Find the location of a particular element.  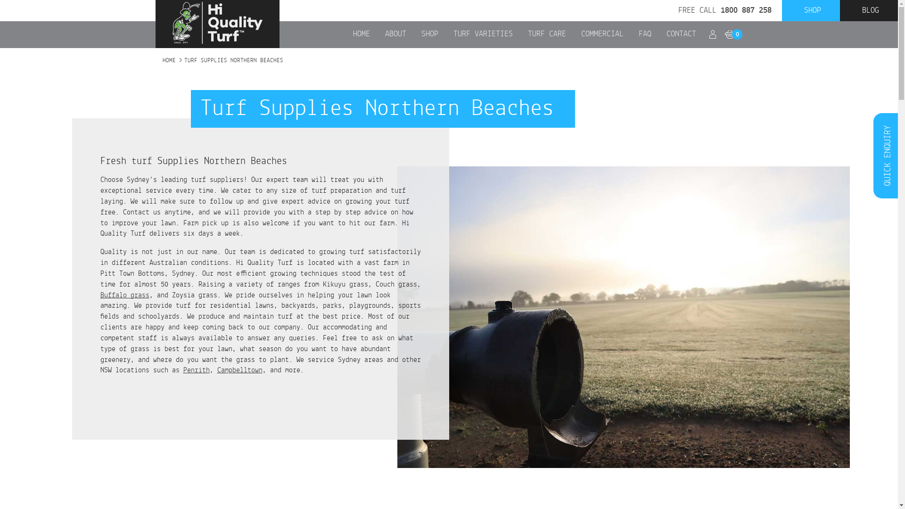

TURF CARE is located at coordinates (547, 35).